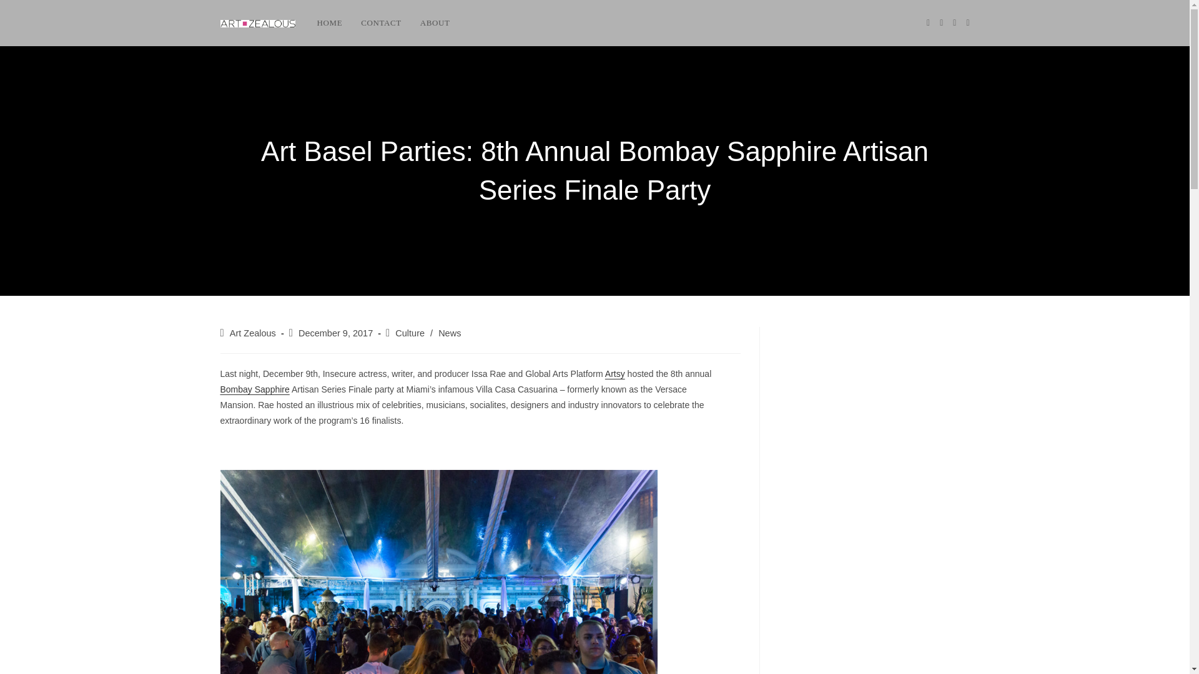 The image size is (1199, 674). What do you see at coordinates (381, 23) in the screenshot?
I see `CONTACT` at bounding box center [381, 23].